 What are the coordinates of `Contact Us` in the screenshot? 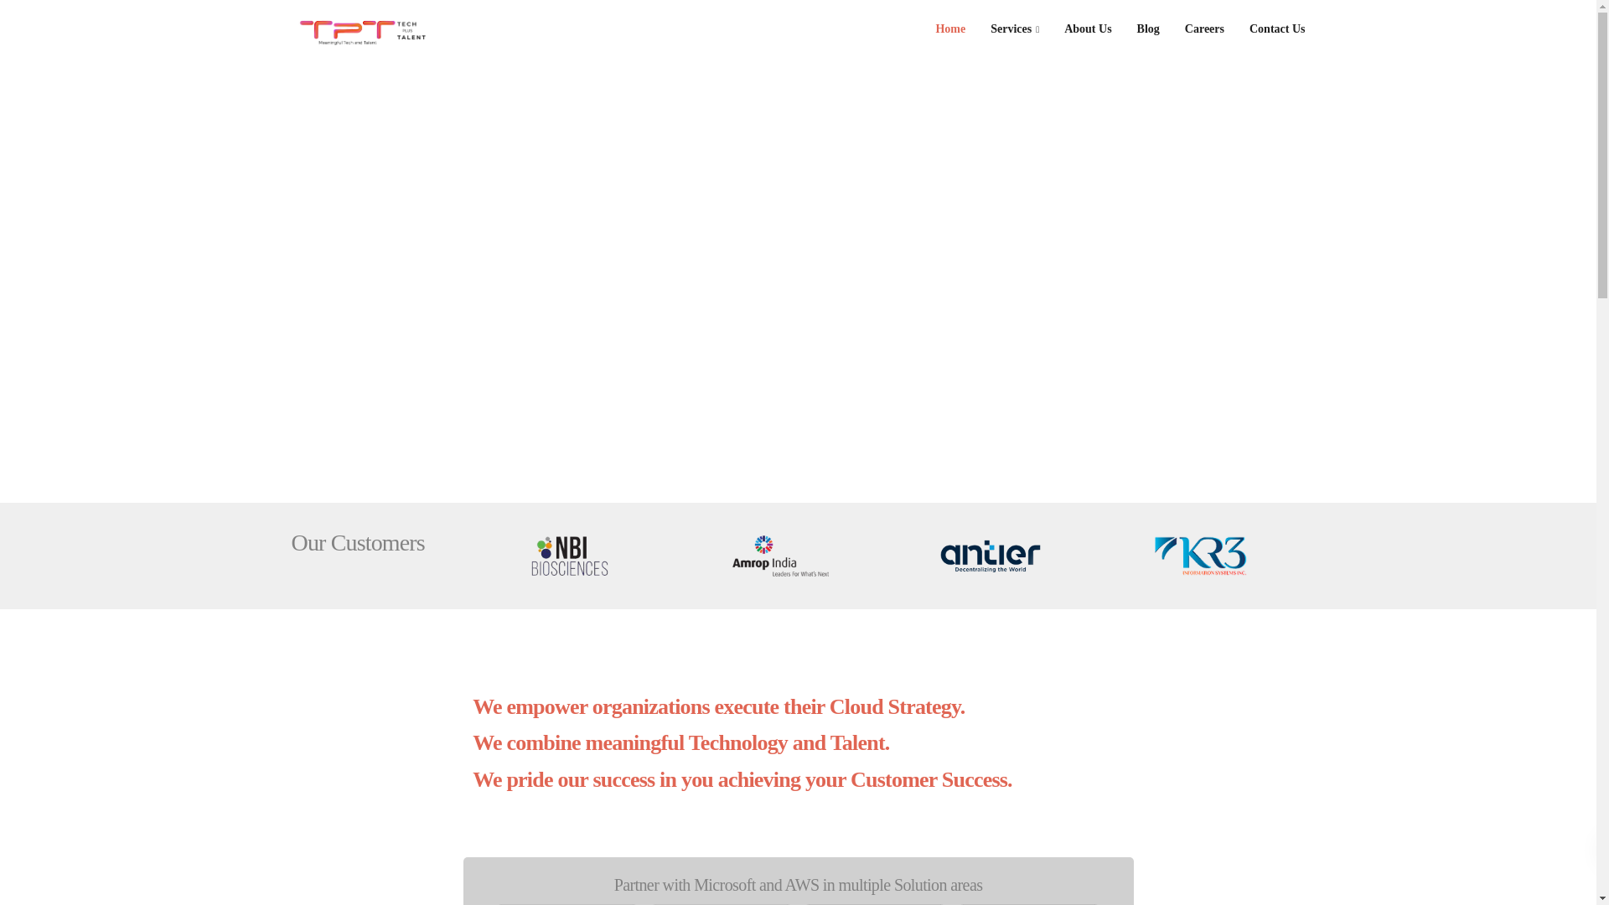 It's located at (1277, 28).